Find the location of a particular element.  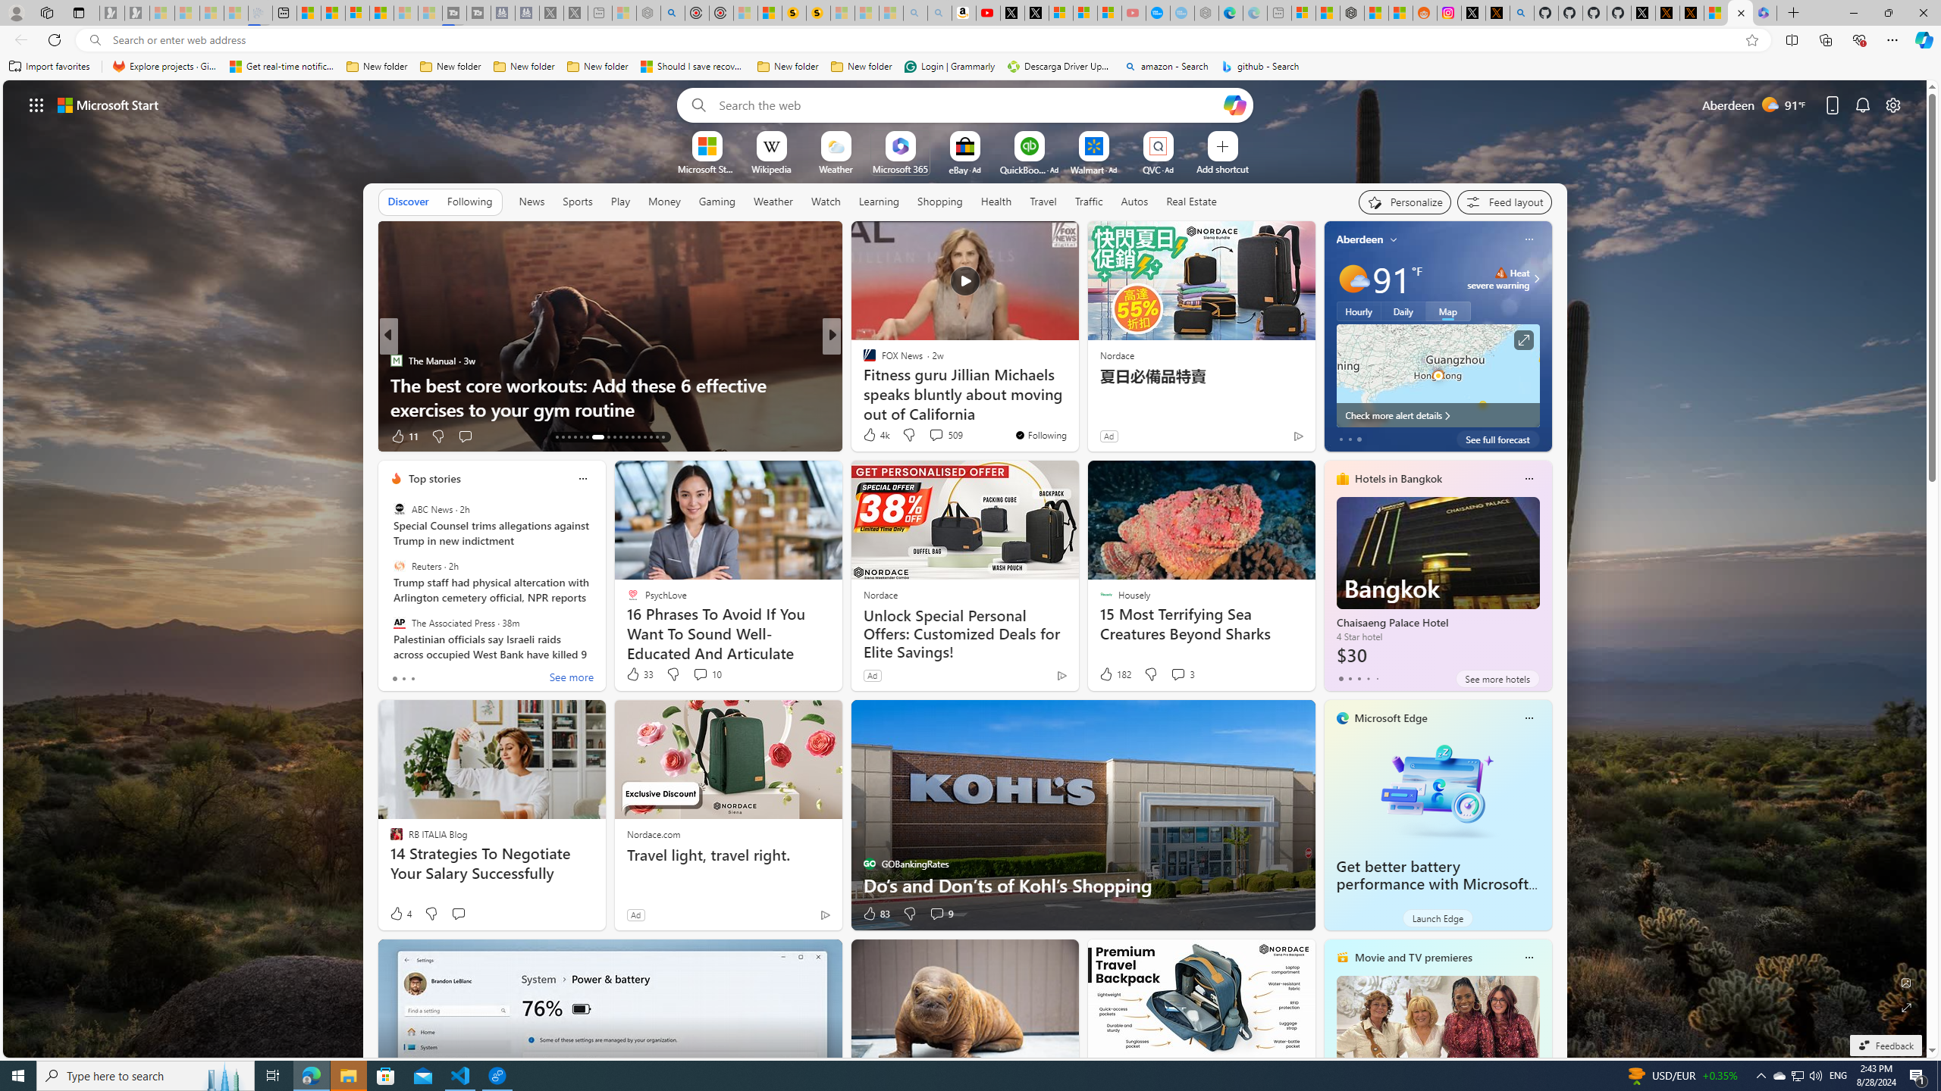

Edit Background is located at coordinates (1907, 982).